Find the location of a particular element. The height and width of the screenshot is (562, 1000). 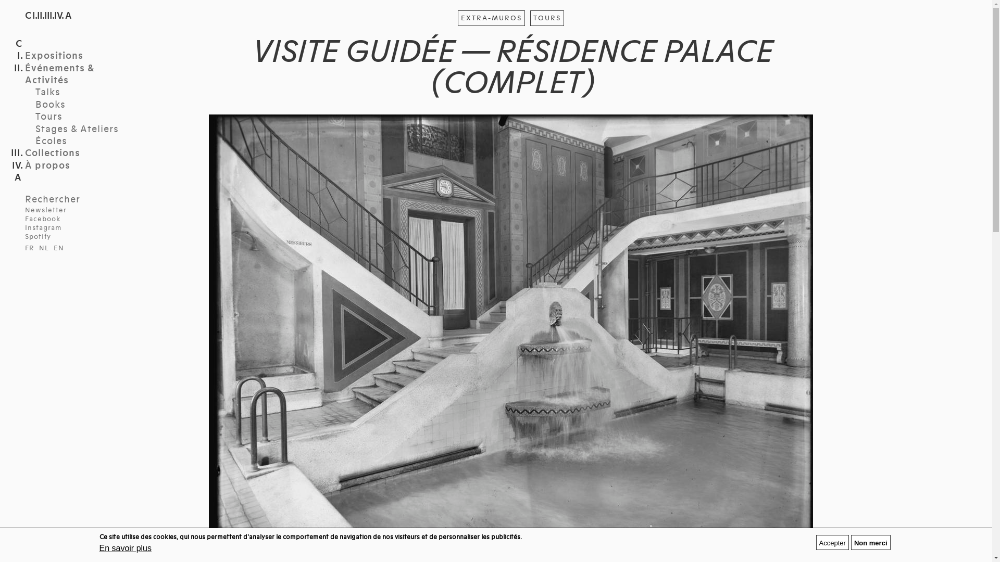

Talks is located at coordinates (80, 93).